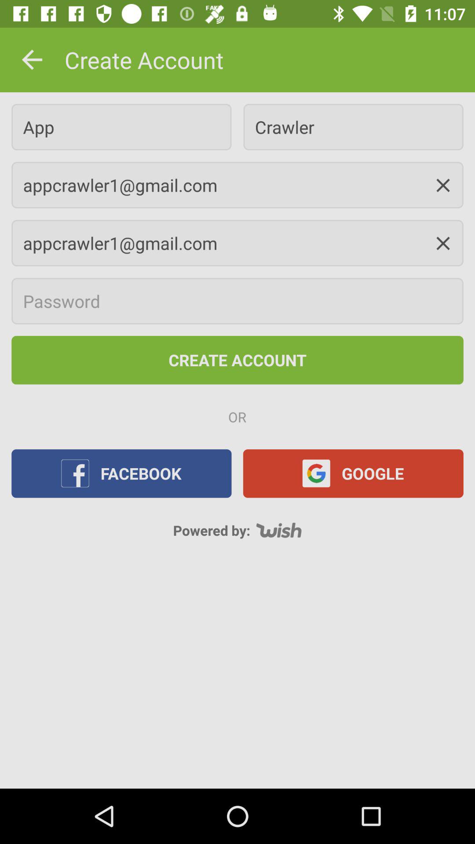  What do you see at coordinates (237, 301) in the screenshot?
I see `password entry` at bounding box center [237, 301].